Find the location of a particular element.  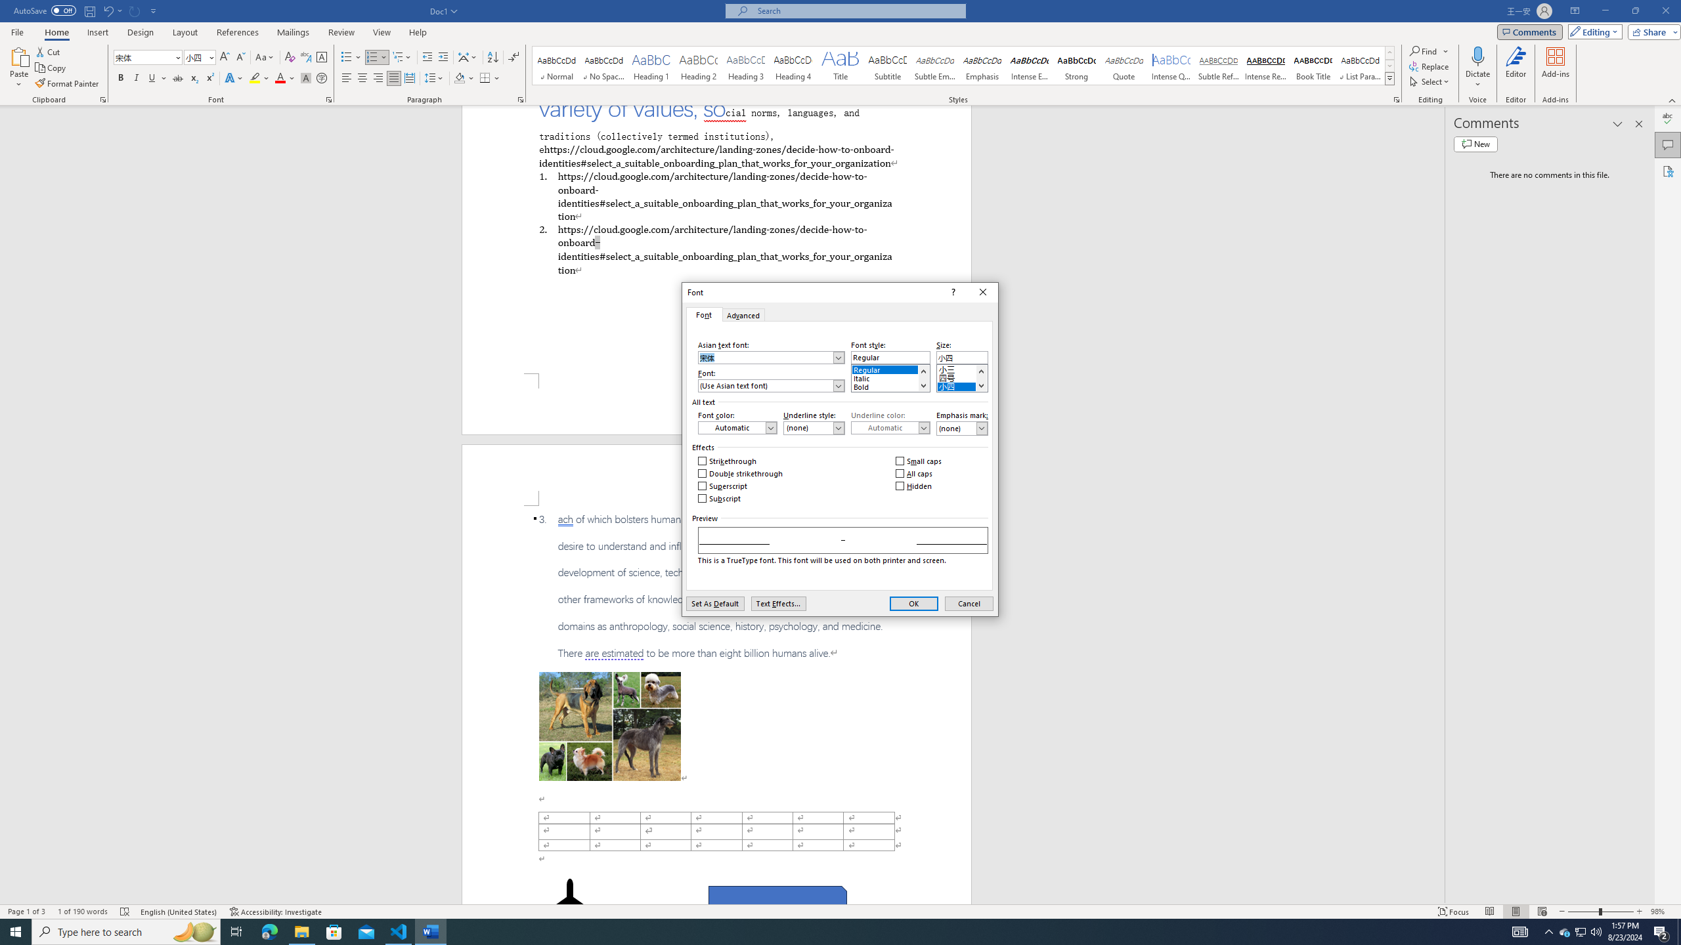

Office Clipboard... is located at coordinates (102, 100).